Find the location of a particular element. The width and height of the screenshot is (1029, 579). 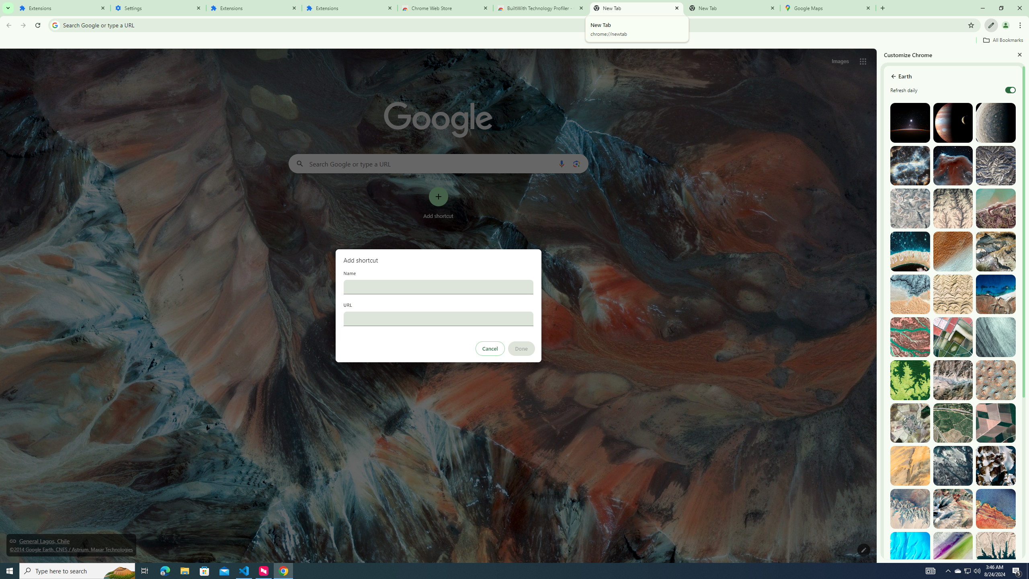

Bookmarks is located at coordinates (514, 41).